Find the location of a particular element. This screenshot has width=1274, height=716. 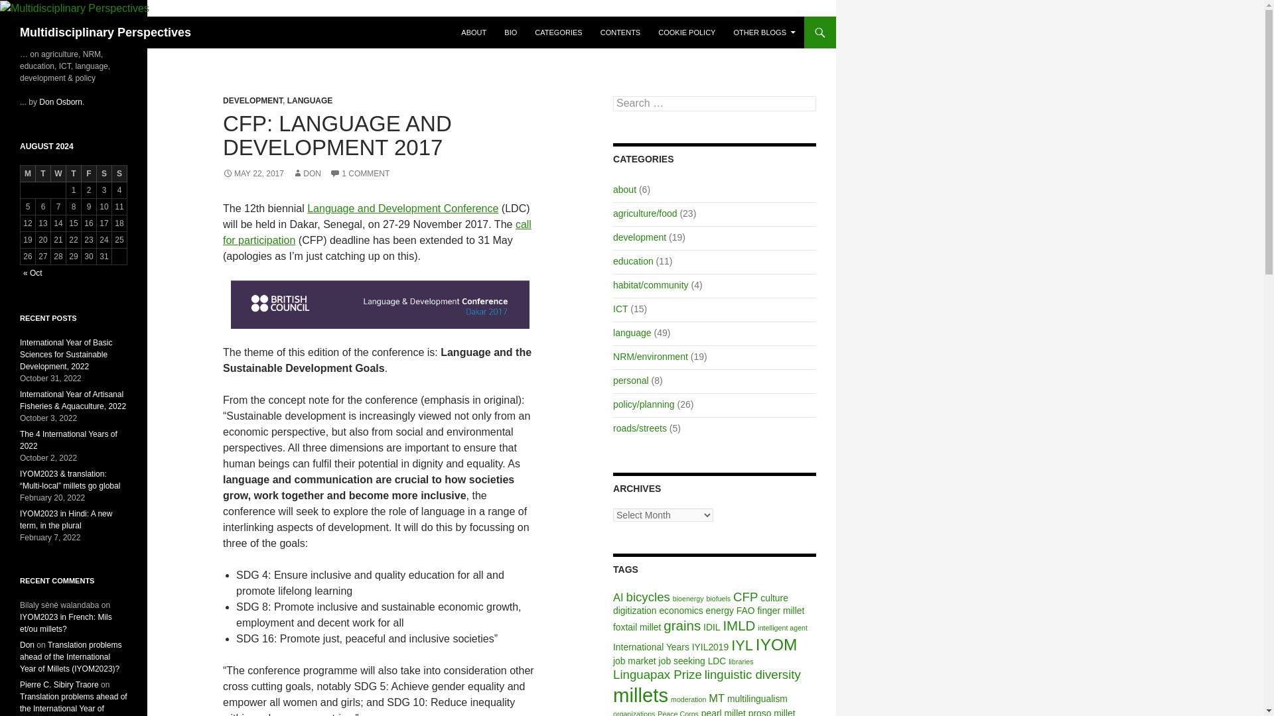

COOKIE POLICY is located at coordinates (686, 32).